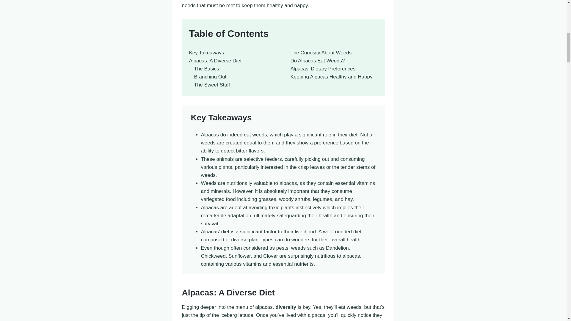 Image resolution: width=571 pixels, height=321 pixels. I want to click on Alpacas: A Diverse Diet, so click(215, 61).